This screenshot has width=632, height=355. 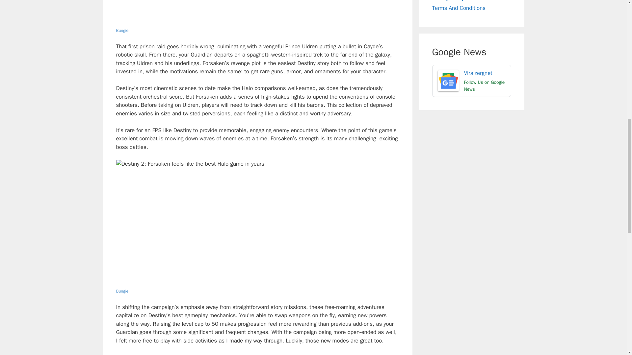 I want to click on Viralzergnet, so click(x=471, y=81).